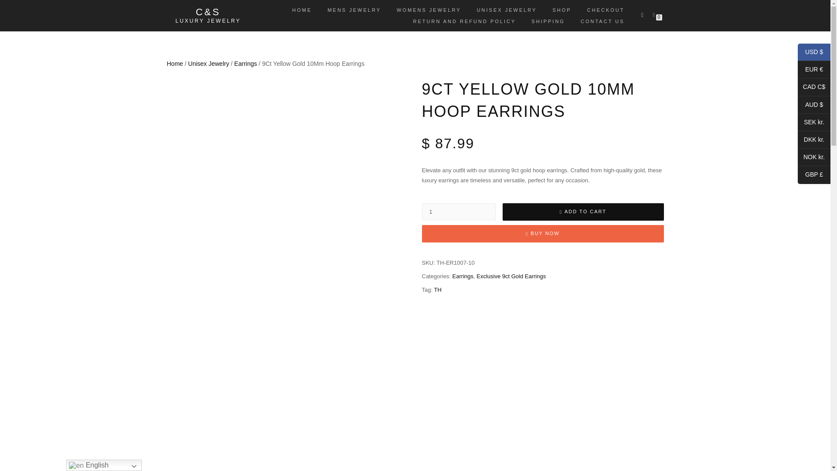 Image resolution: width=837 pixels, height=471 pixels. What do you see at coordinates (464, 21) in the screenshot?
I see `RETURN AND REFUND POLICY` at bounding box center [464, 21].